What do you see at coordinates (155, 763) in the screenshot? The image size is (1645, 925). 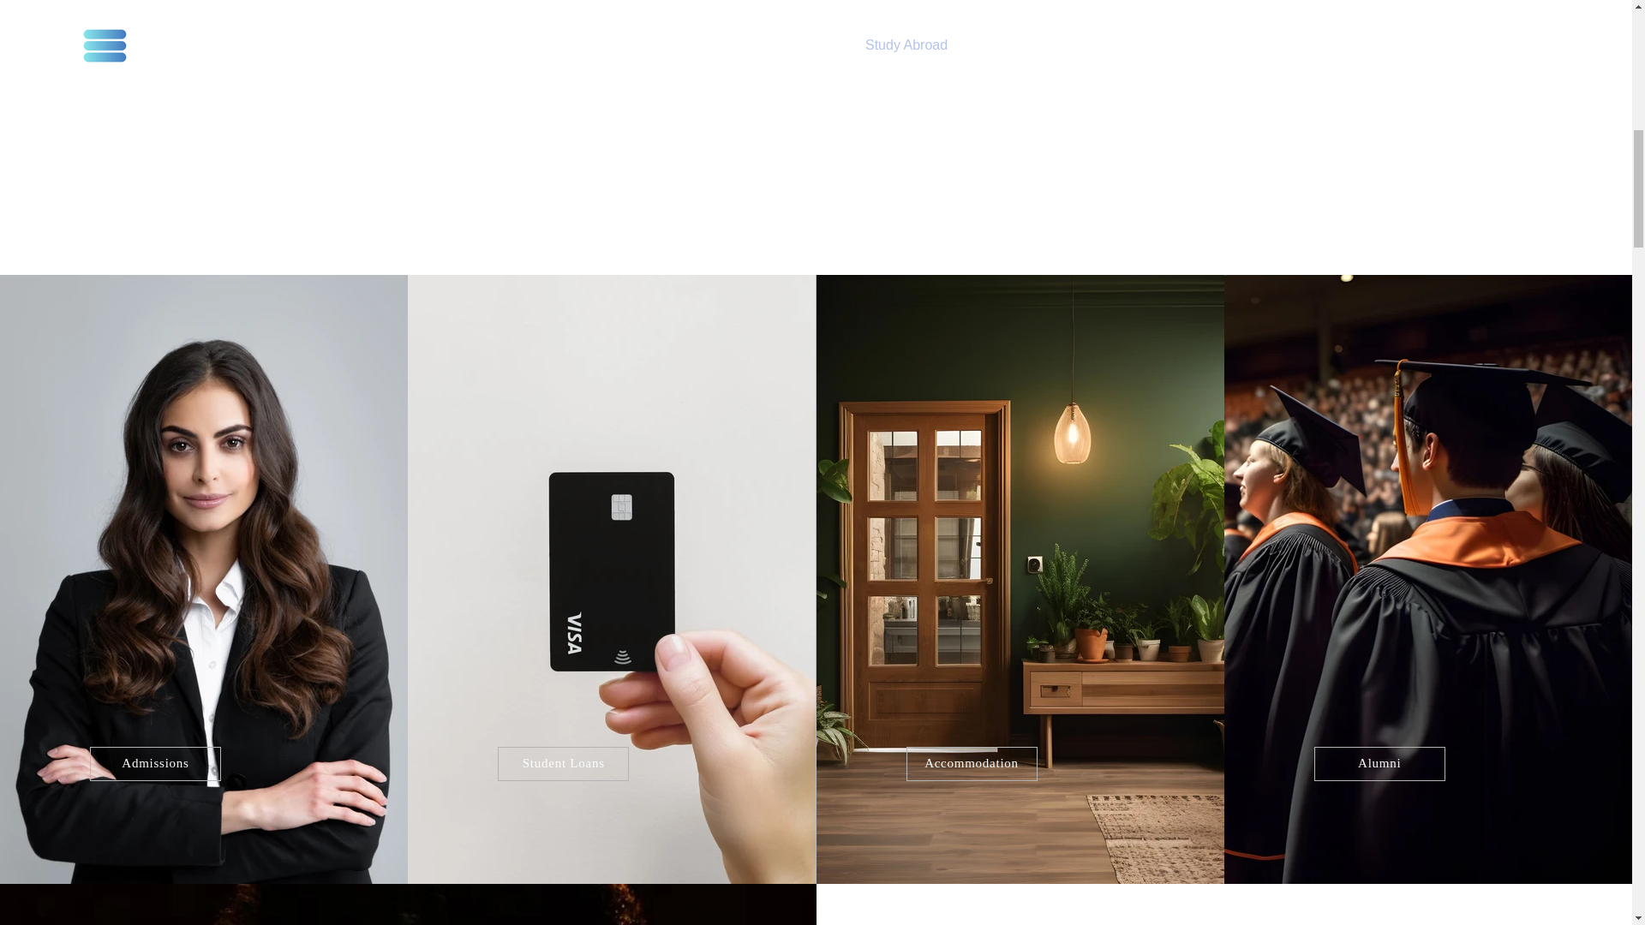 I see `Admissions` at bounding box center [155, 763].